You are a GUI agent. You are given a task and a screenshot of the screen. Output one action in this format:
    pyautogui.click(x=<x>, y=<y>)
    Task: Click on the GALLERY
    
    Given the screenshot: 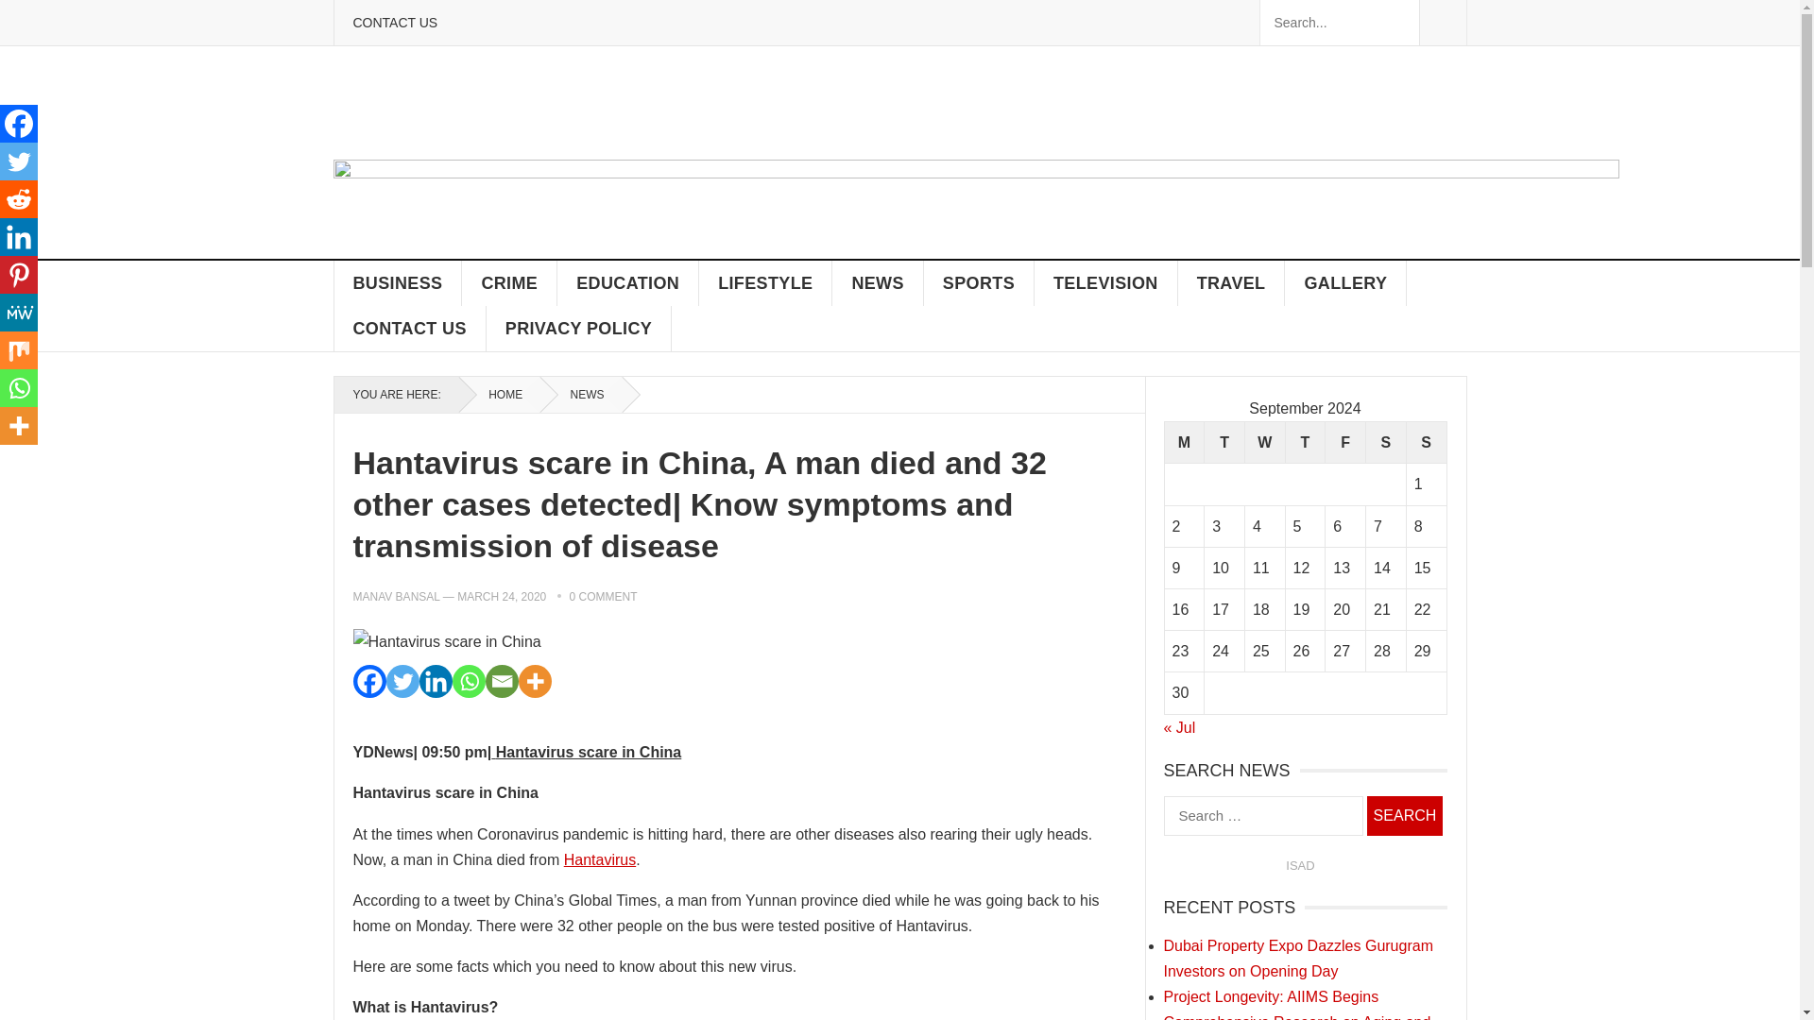 What is the action you would take?
    pyautogui.click(x=1345, y=283)
    